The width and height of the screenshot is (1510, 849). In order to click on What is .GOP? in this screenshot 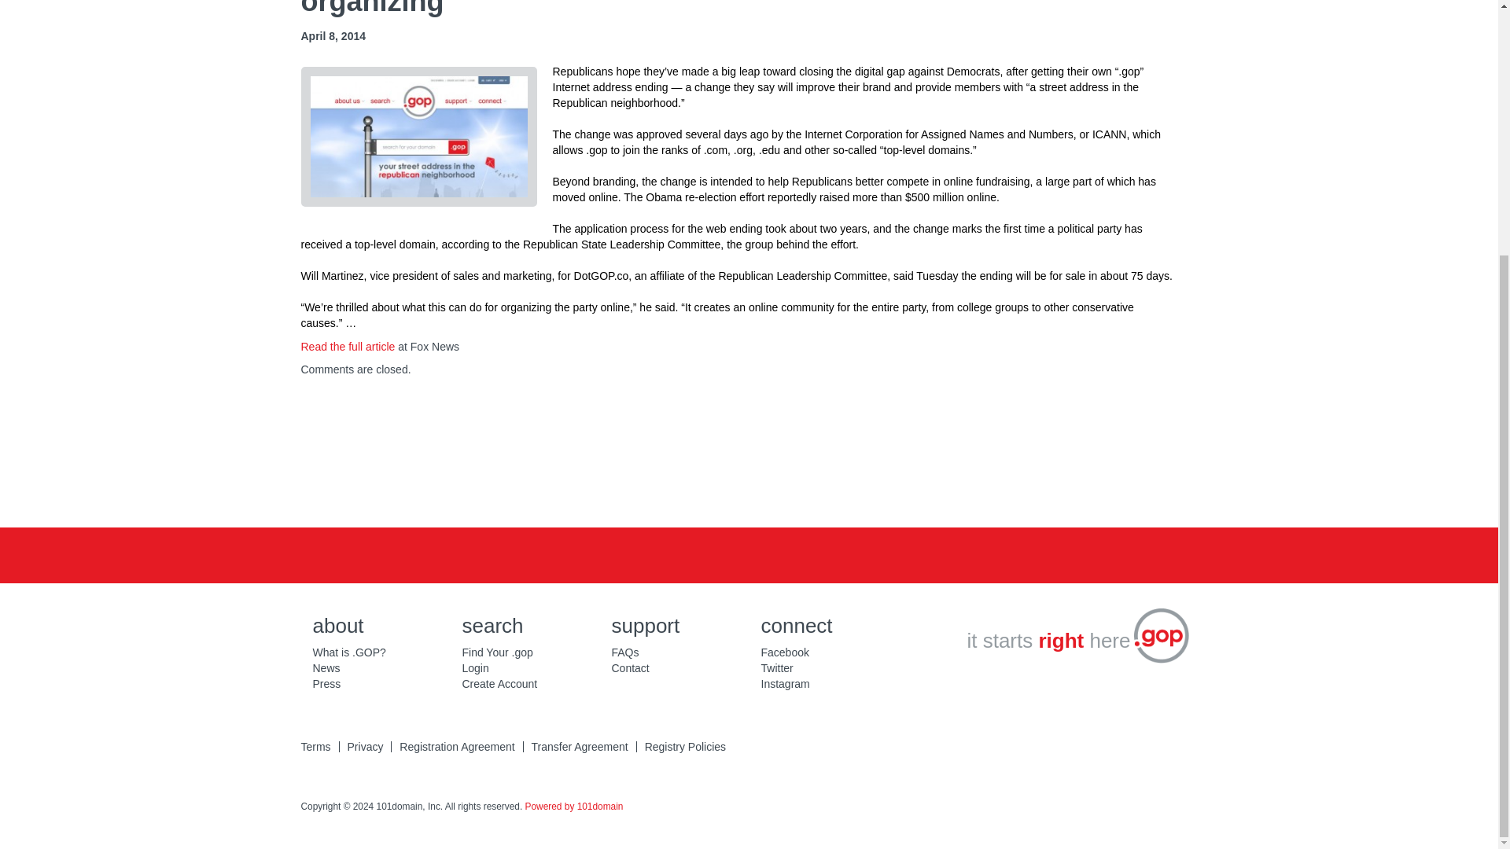, I will do `click(349, 652)`.